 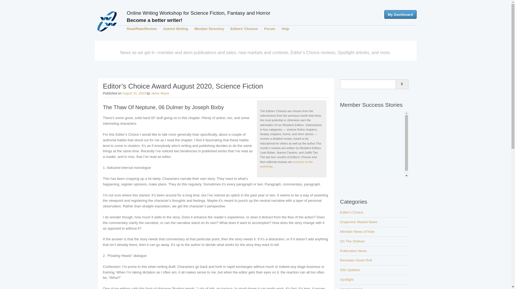 I want to click on Submit Writing, so click(x=175, y=29).